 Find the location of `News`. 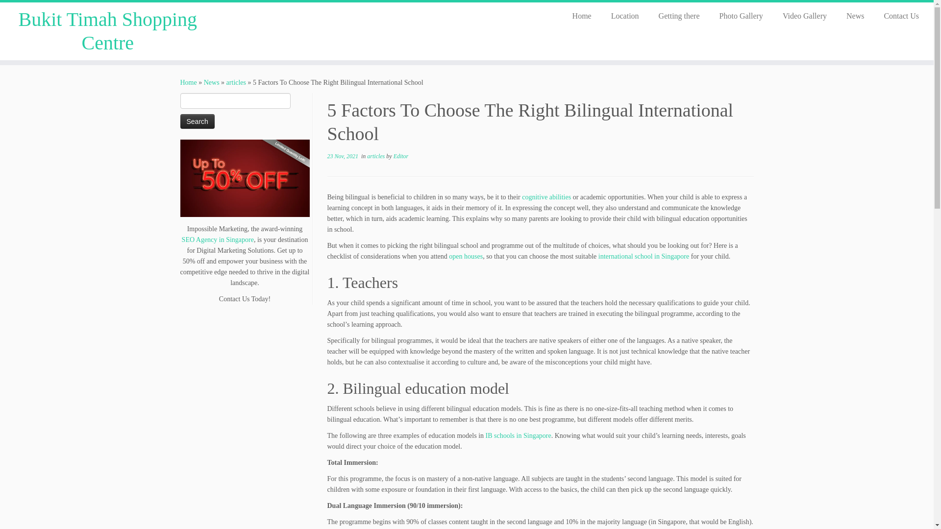

News is located at coordinates (855, 16).